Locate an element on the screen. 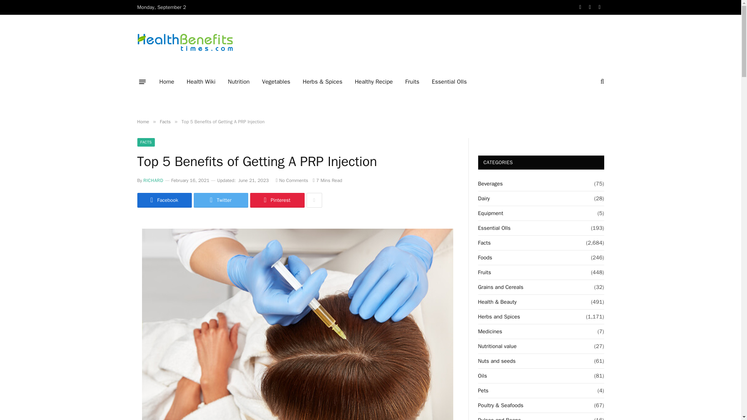  No Comments is located at coordinates (292, 180).